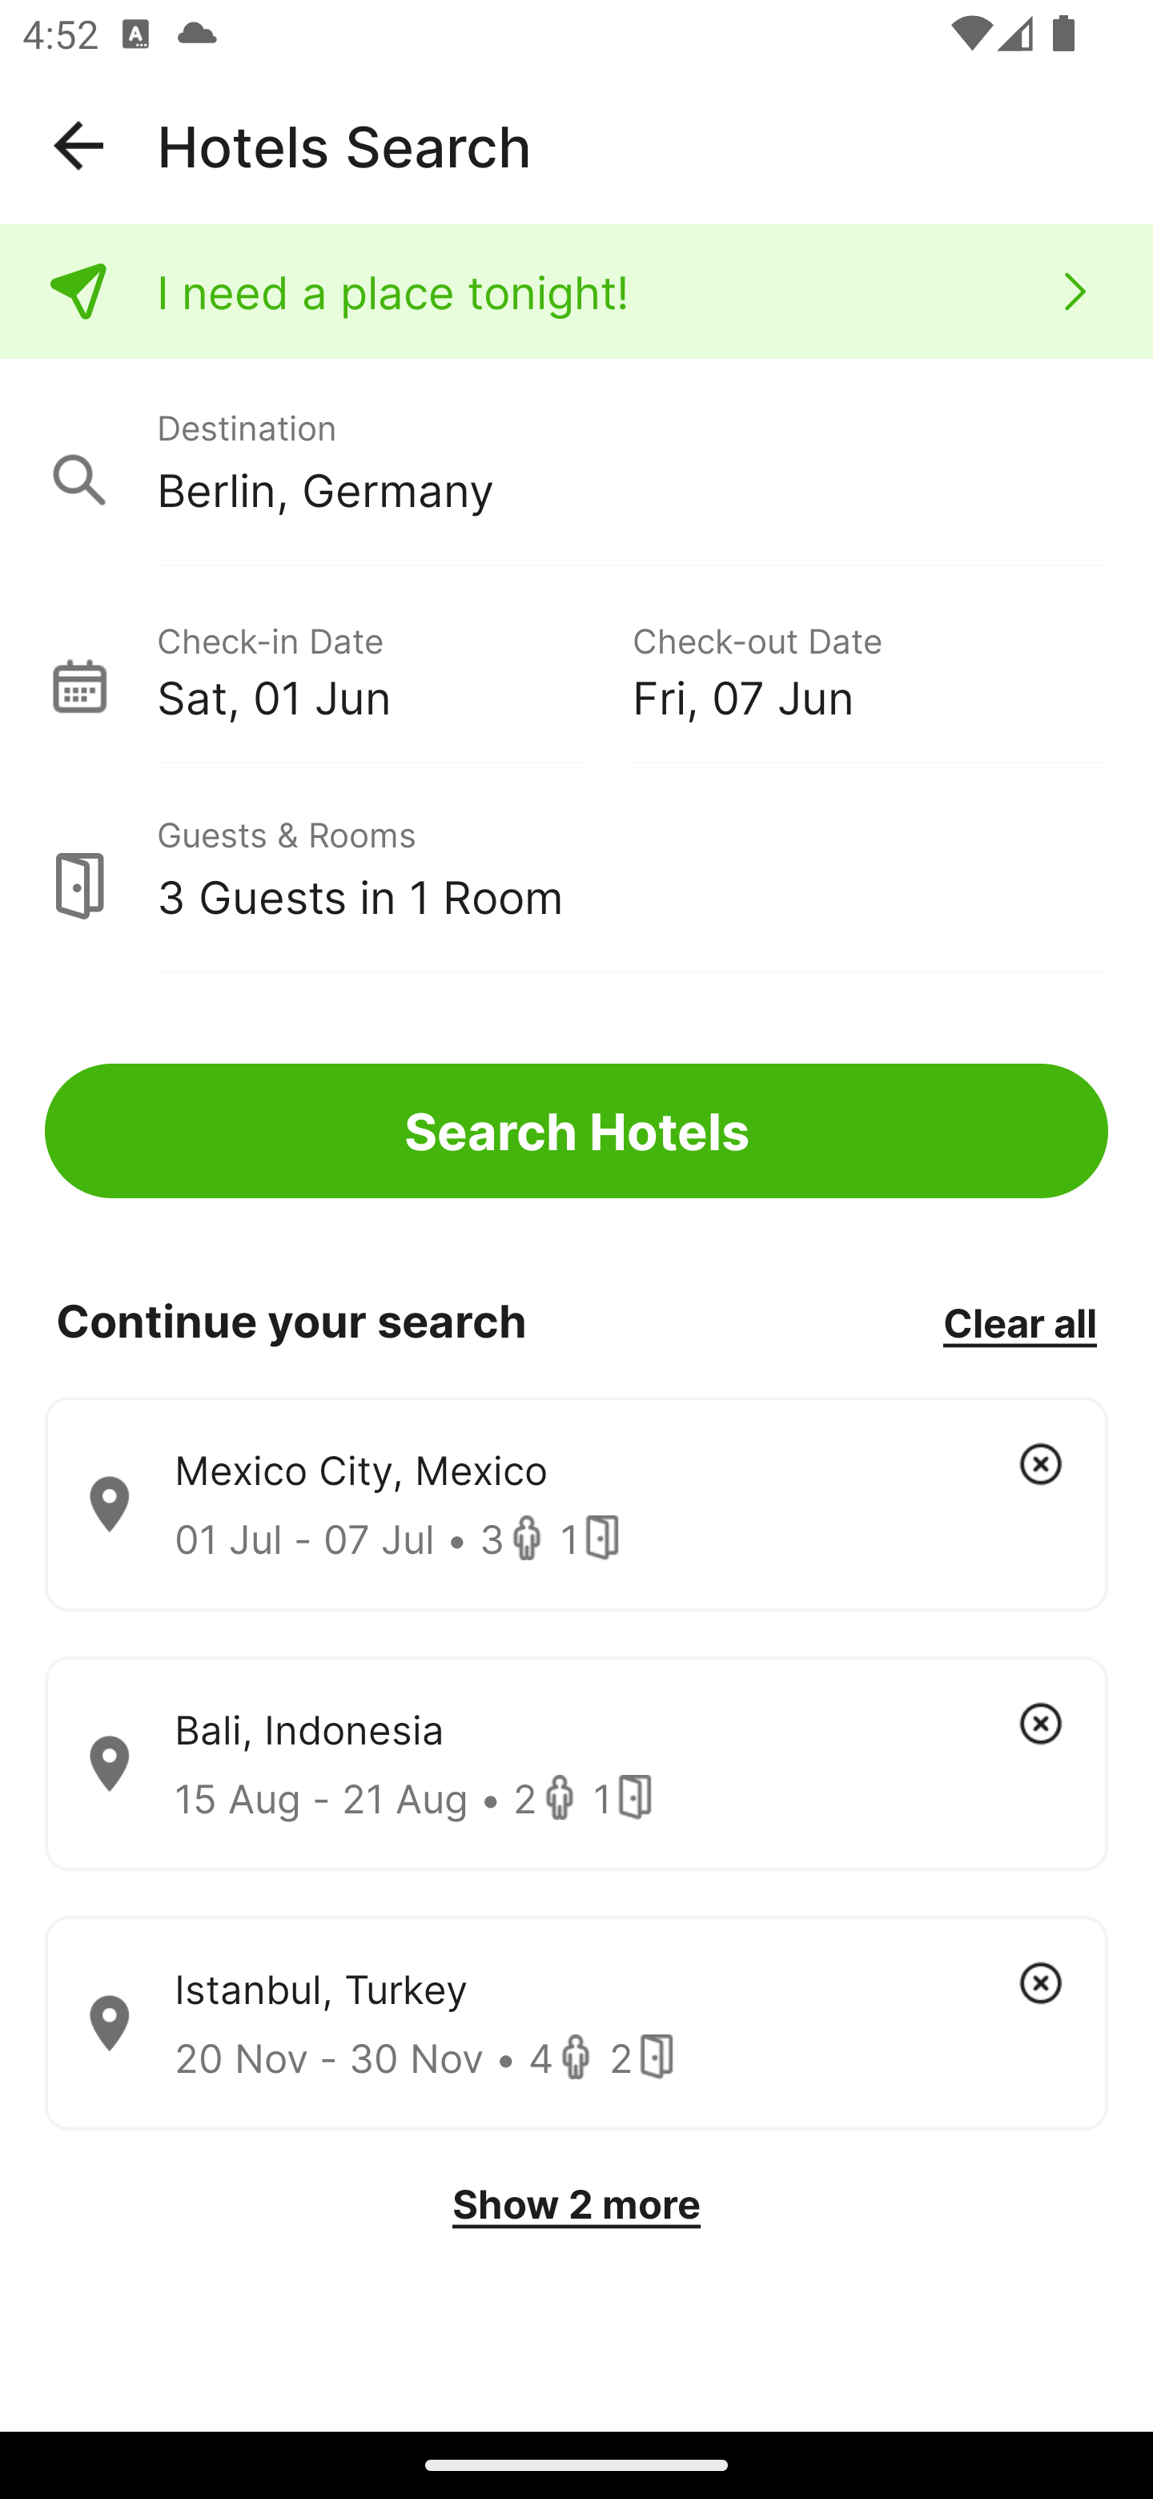  I want to click on I need a place tonight!, so click(576, 292).